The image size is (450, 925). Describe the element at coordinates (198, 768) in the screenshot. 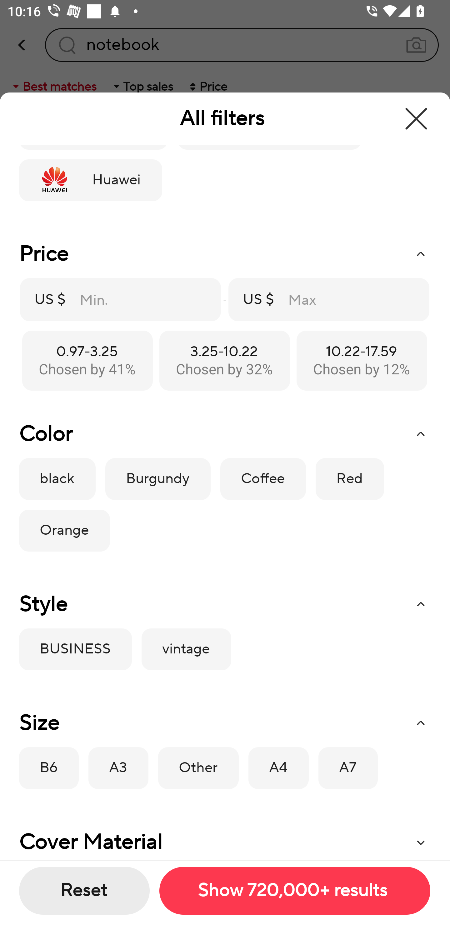

I see `Other` at that location.